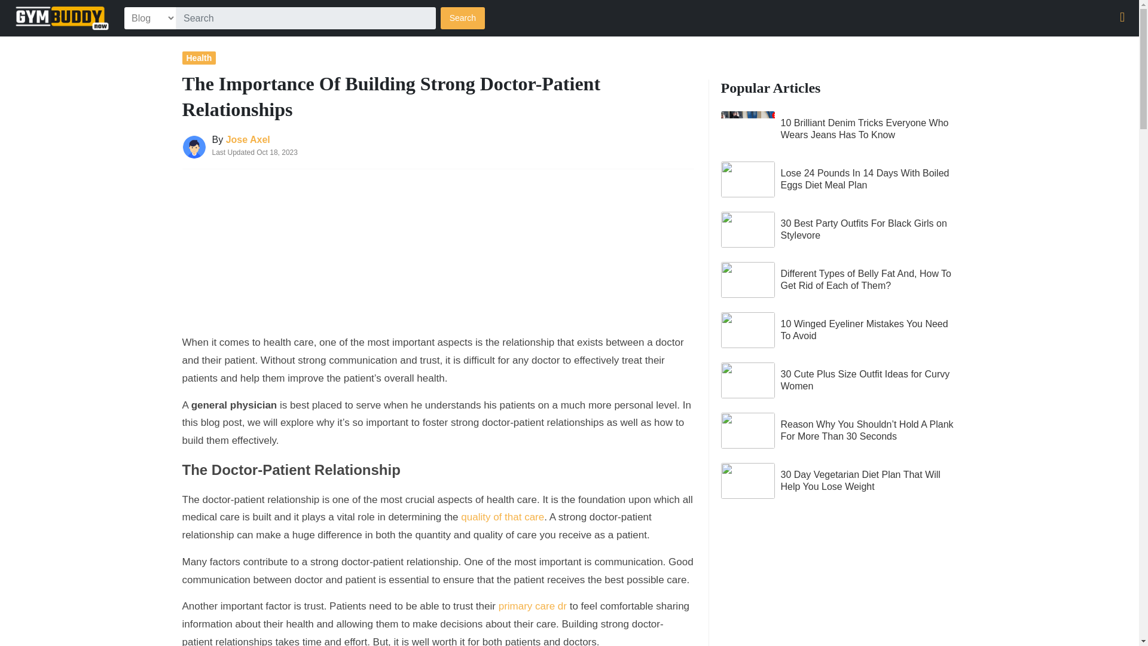 This screenshot has width=1148, height=646. Describe the element at coordinates (839, 330) in the screenshot. I see `10 Winged Eyeliner Mistakes You Need To Avoid` at that location.